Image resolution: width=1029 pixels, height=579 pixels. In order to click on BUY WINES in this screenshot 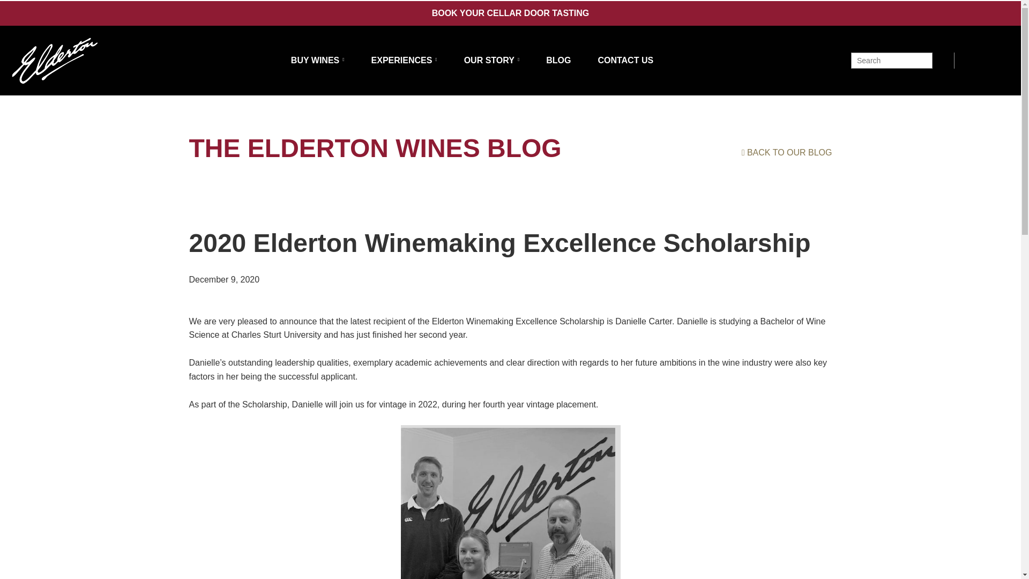, I will do `click(318, 60)`.